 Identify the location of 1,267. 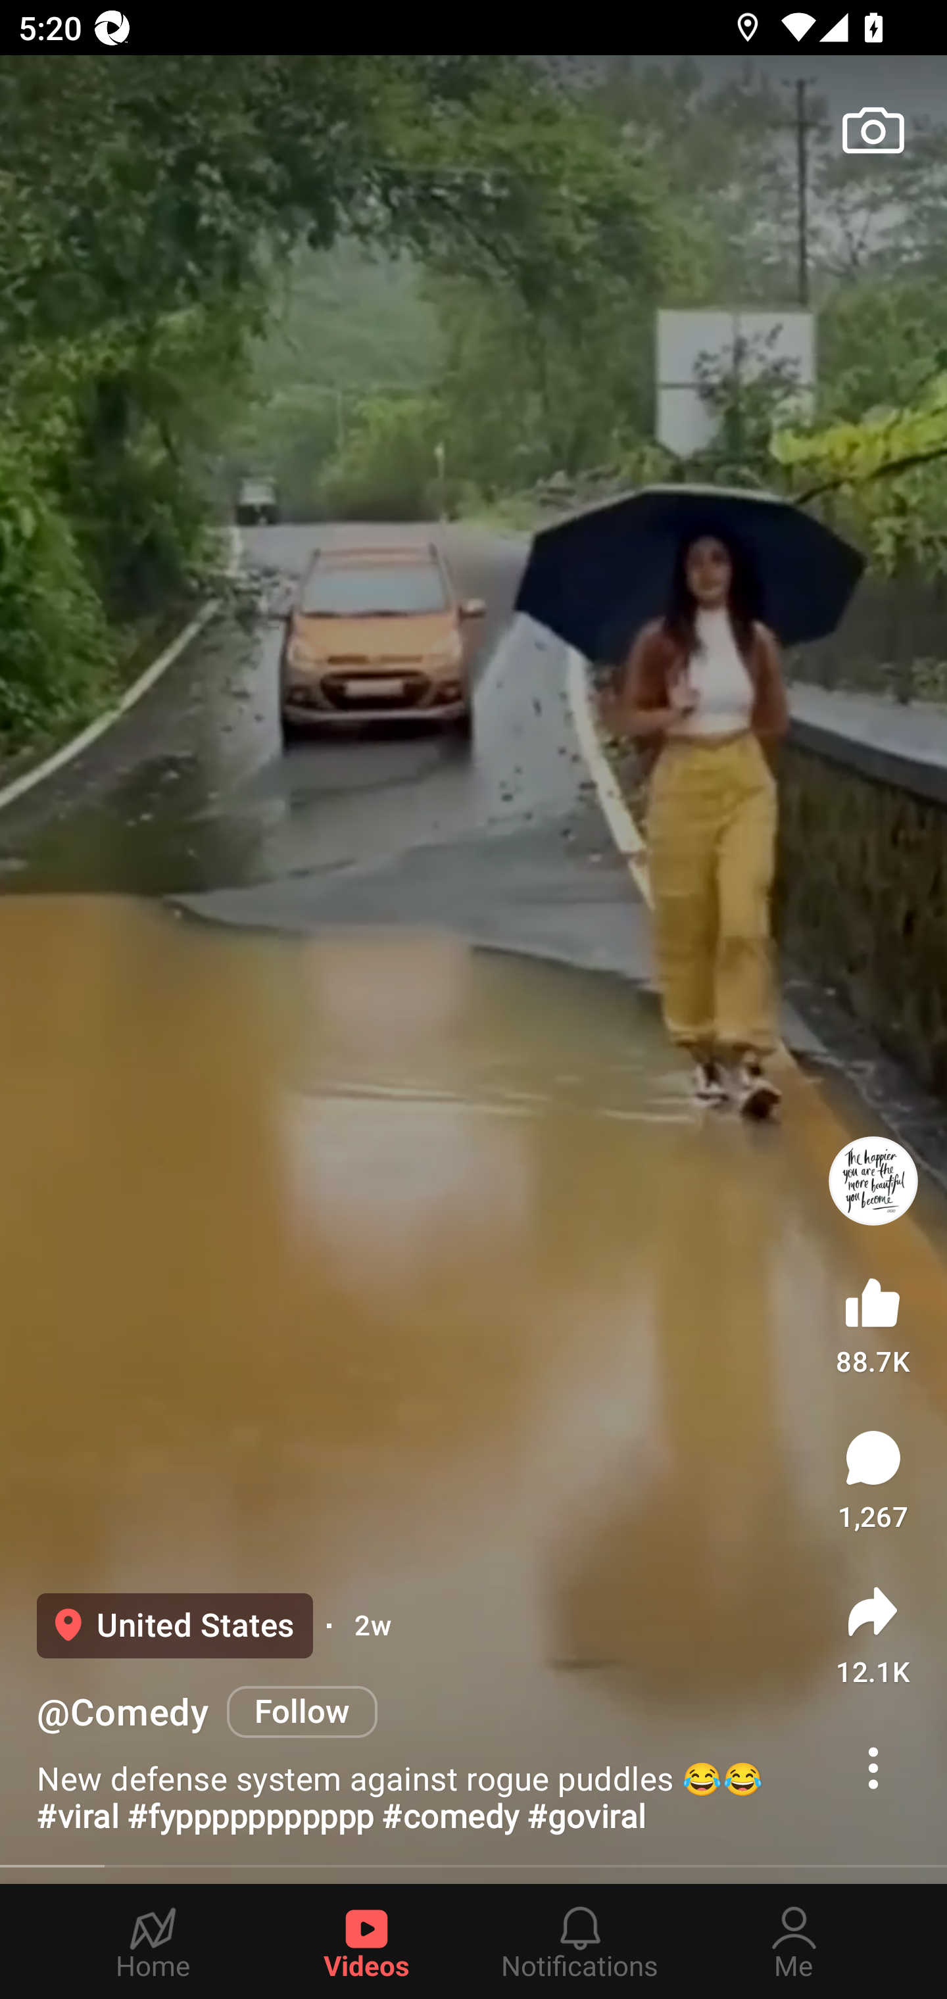
(873, 1480).